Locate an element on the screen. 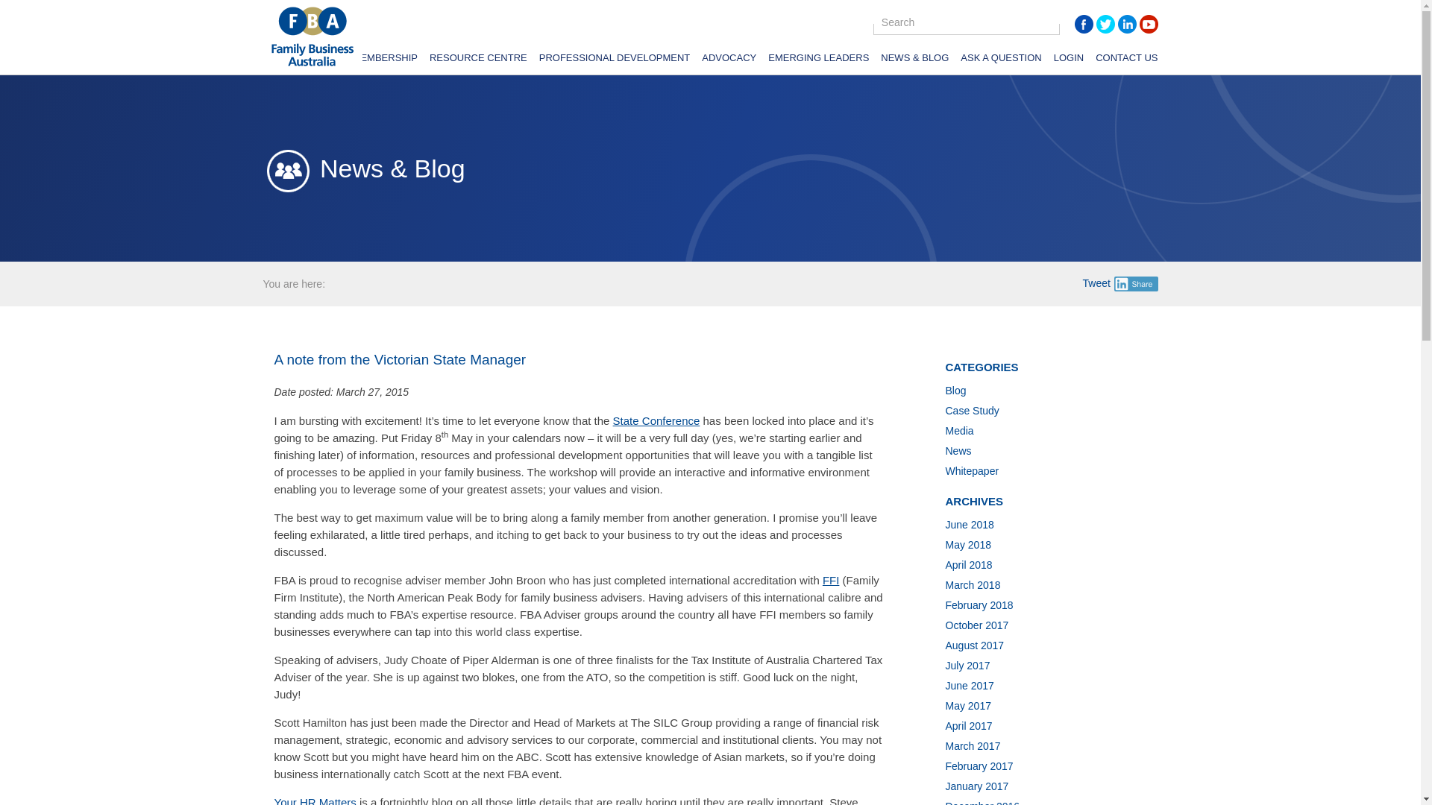 This screenshot has width=1432, height=805. RESOURCE CENTRE is located at coordinates (478, 60).